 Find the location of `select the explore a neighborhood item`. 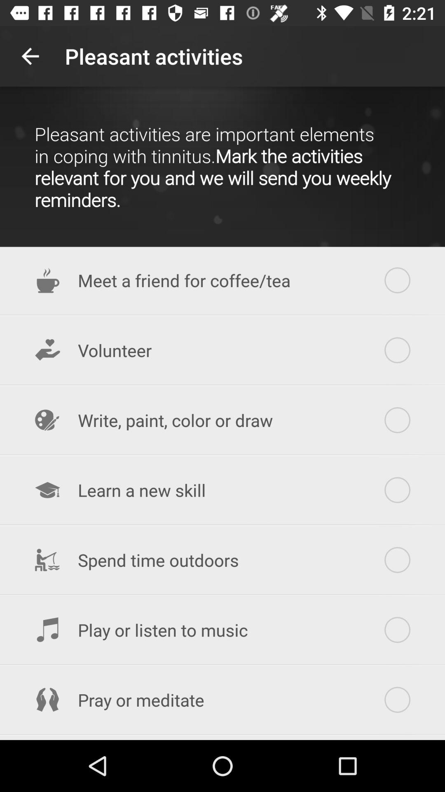

select the explore a neighborhood item is located at coordinates (222, 738).